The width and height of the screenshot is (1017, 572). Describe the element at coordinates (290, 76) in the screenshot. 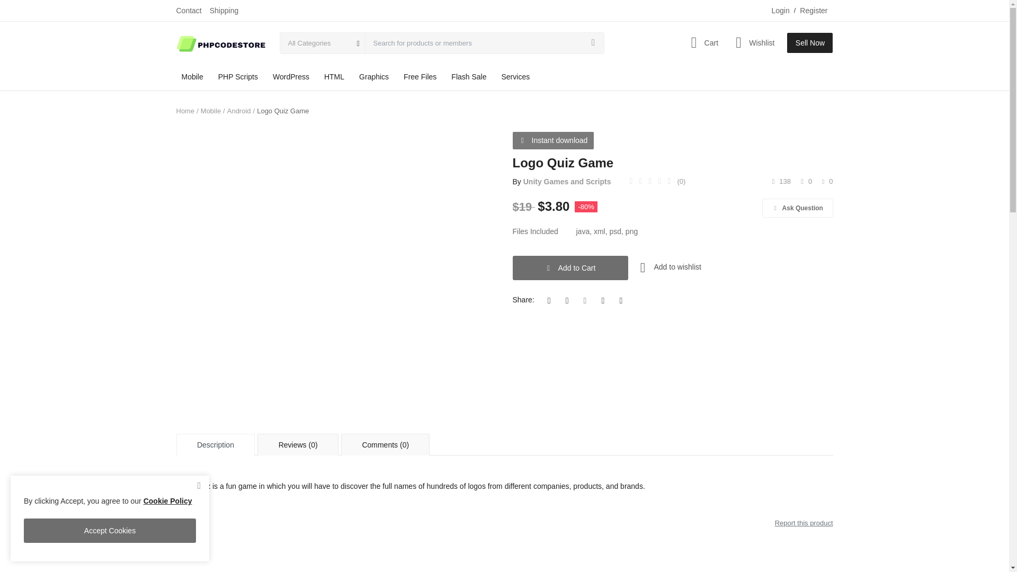

I see `WordPress` at that location.